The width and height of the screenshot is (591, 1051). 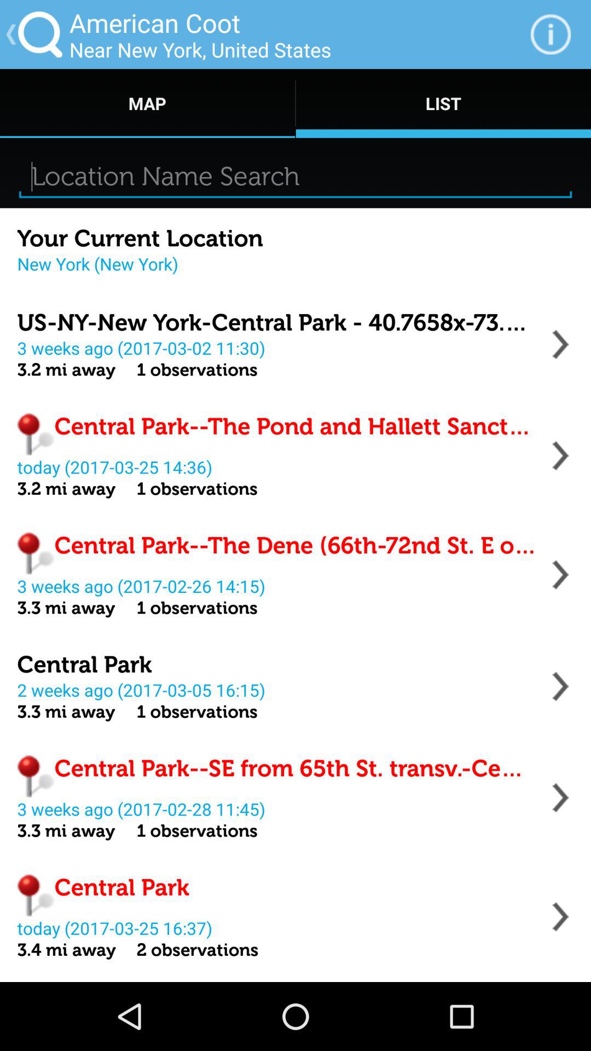 What do you see at coordinates (560, 455) in the screenshot?
I see `show listing map` at bounding box center [560, 455].